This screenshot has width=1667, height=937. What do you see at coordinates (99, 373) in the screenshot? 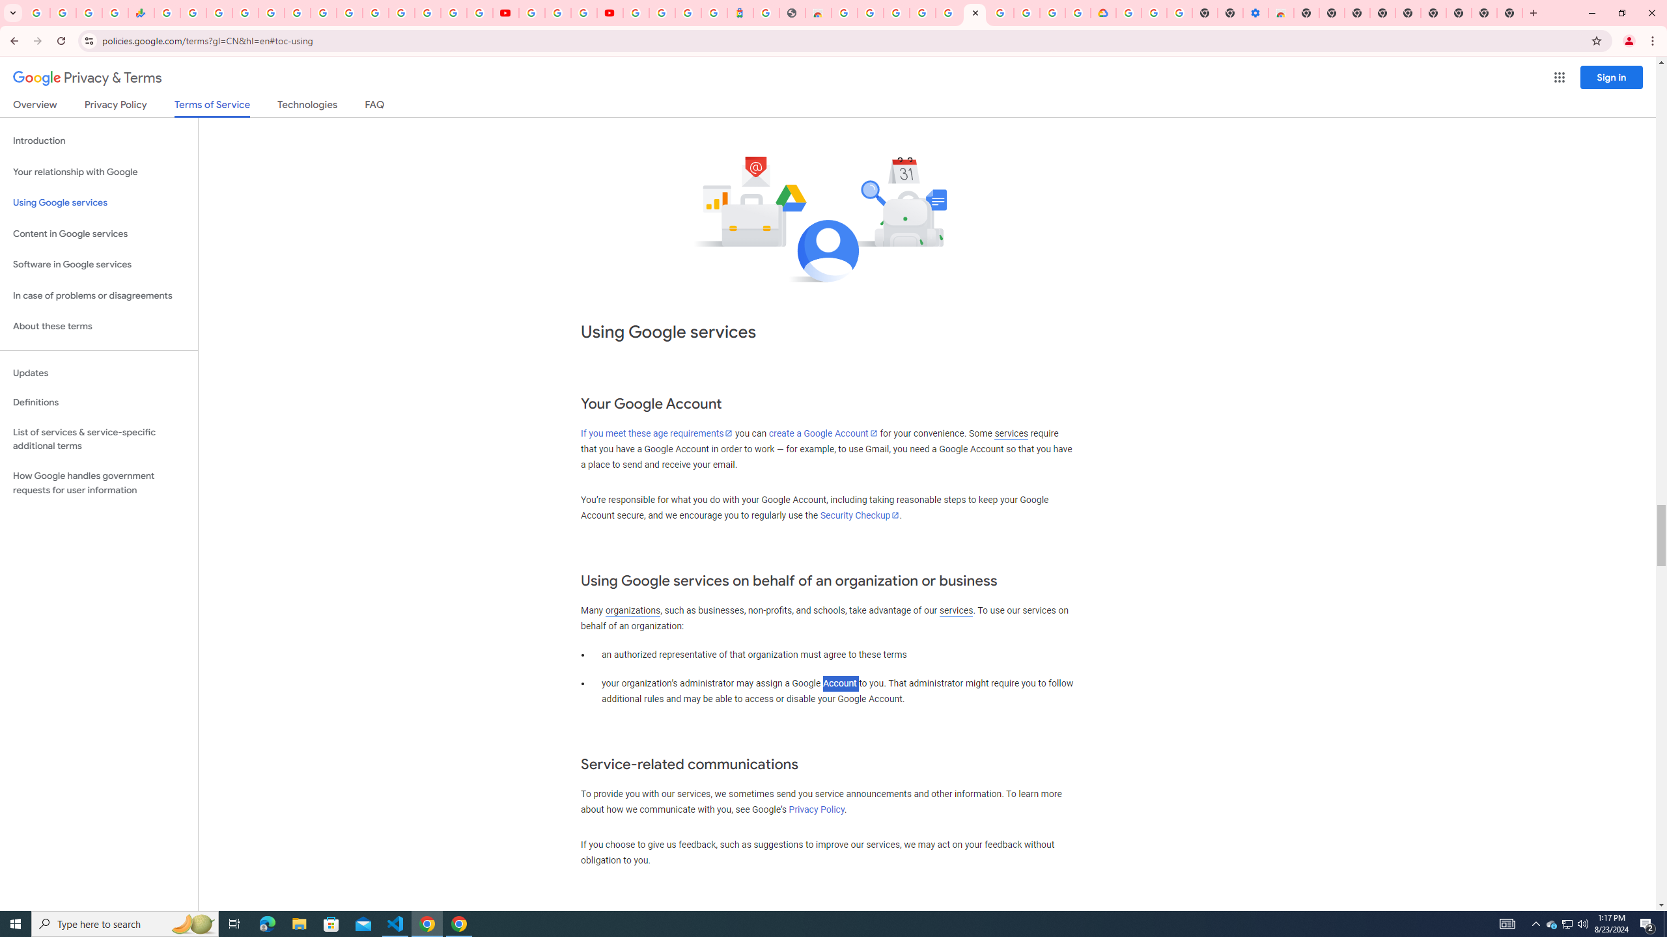
I see `Updates` at bounding box center [99, 373].